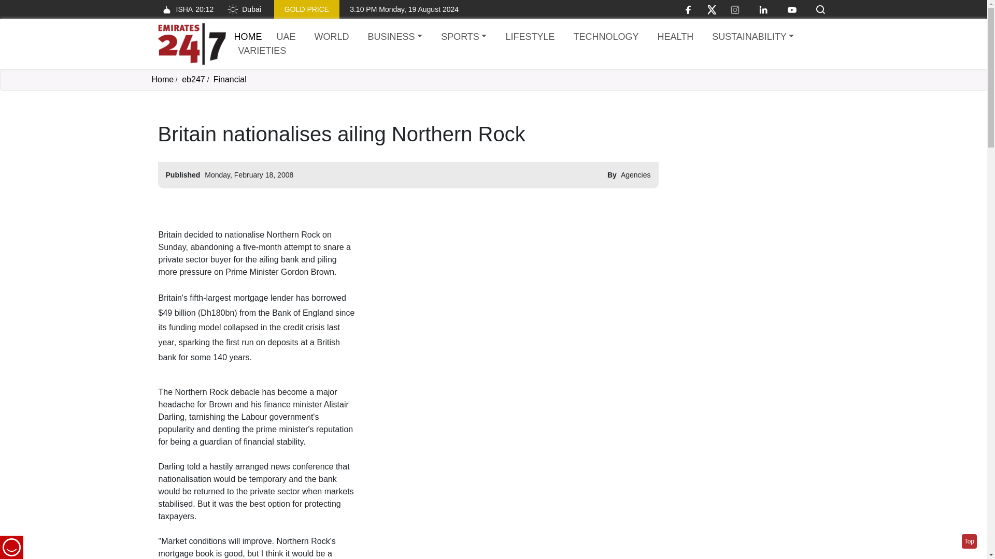 This screenshot has height=559, width=995. I want to click on HOME, so click(262, 51).